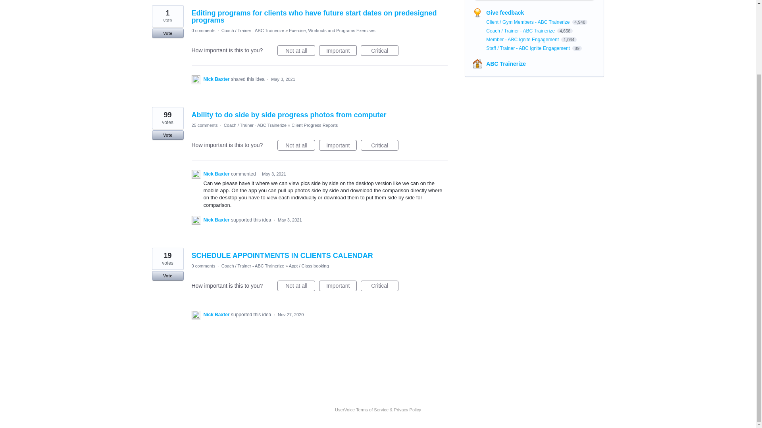 The height and width of the screenshot is (428, 762). Describe the element at coordinates (167, 33) in the screenshot. I see `Vote` at that location.